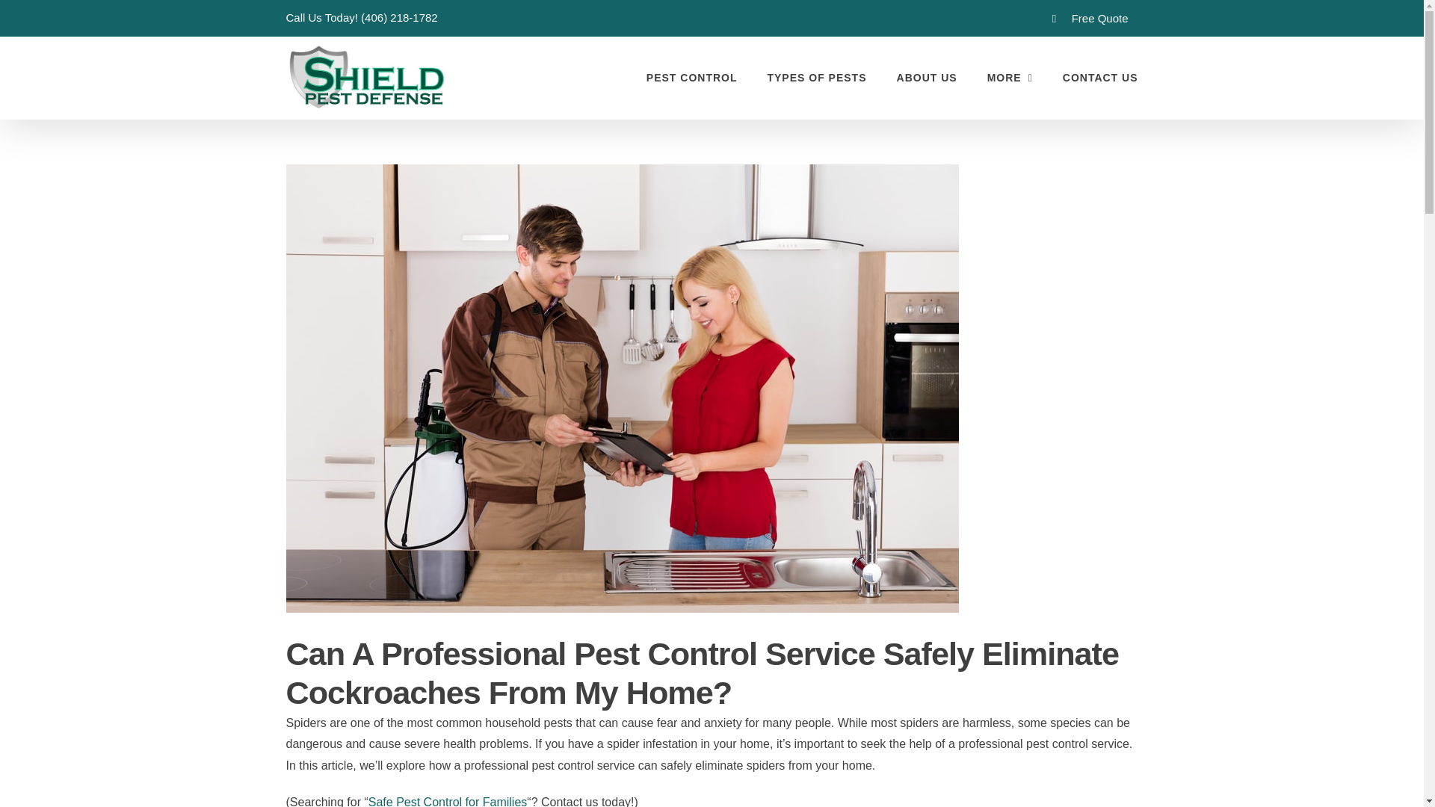 The image size is (1435, 807). Describe the element at coordinates (448, 801) in the screenshot. I see `Safe Pest Control for Families` at that location.